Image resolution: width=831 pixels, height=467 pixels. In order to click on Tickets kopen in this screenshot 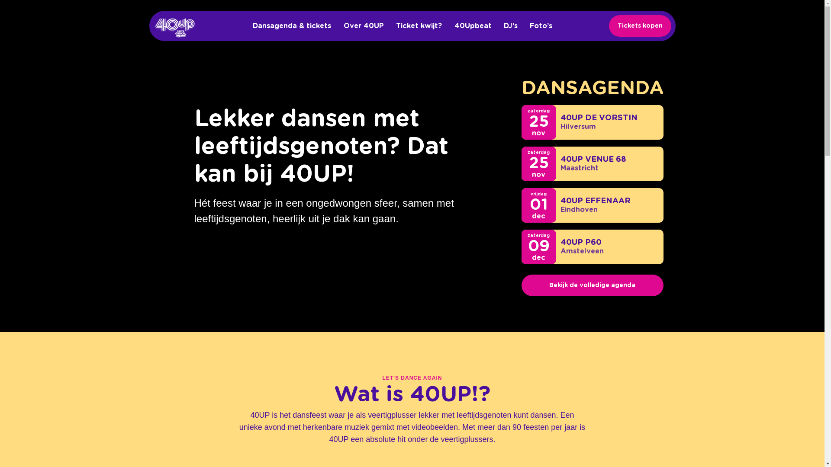, I will do `click(640, 26)`.